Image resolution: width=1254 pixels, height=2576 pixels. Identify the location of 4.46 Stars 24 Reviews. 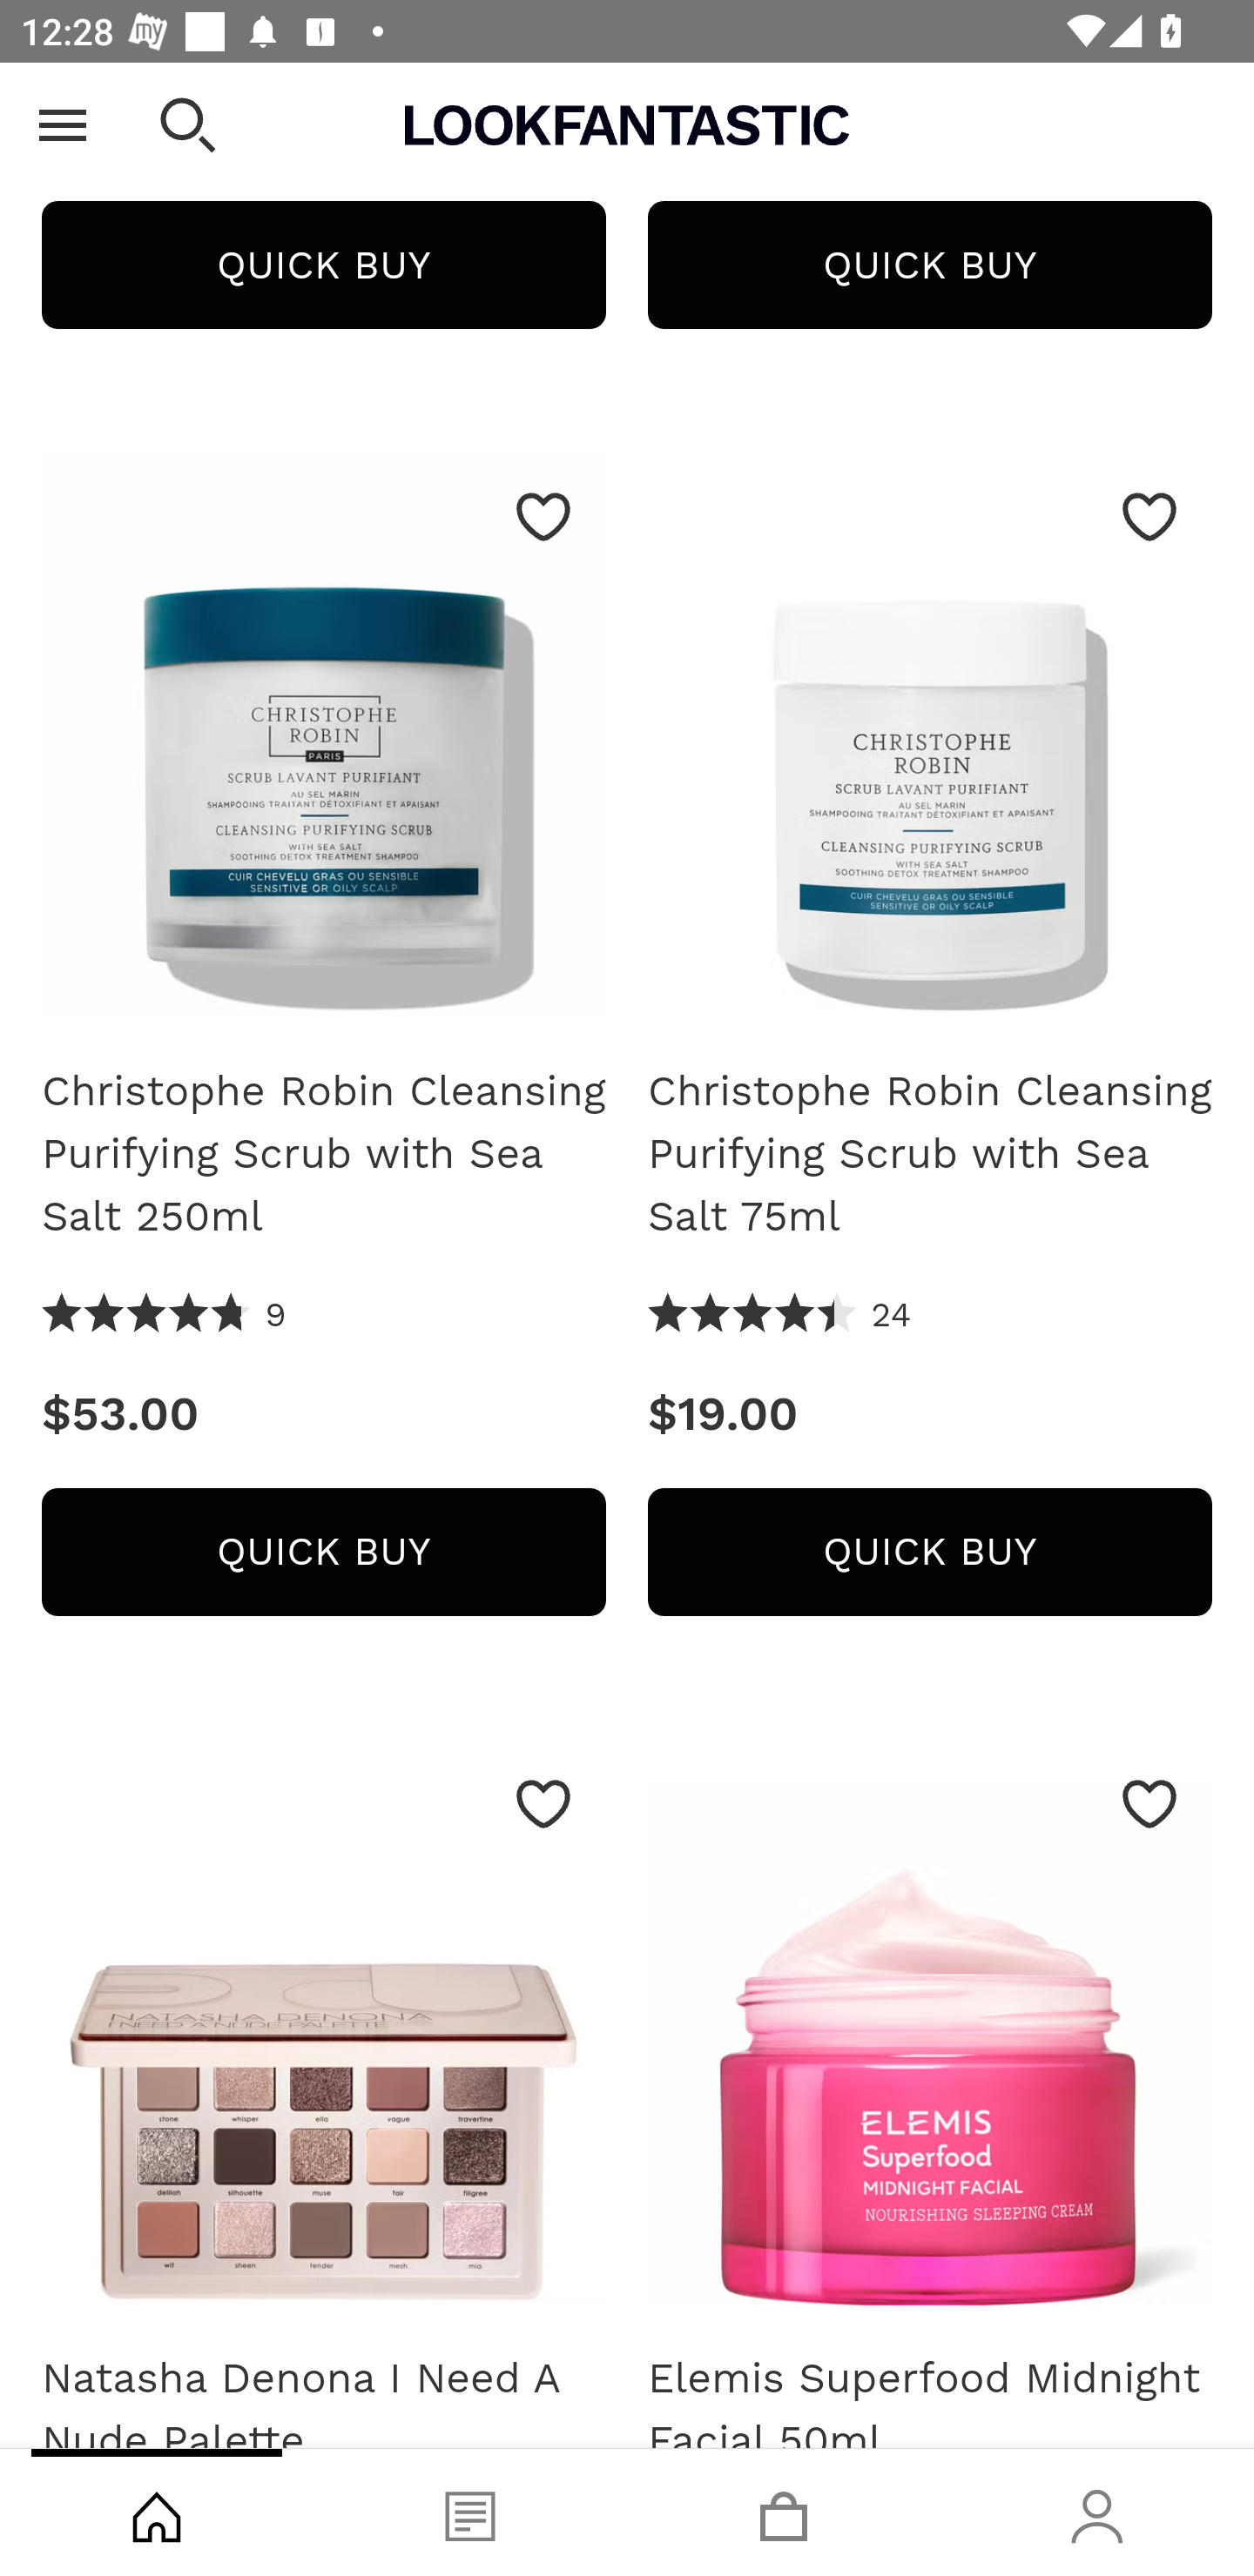
(780, 1318).